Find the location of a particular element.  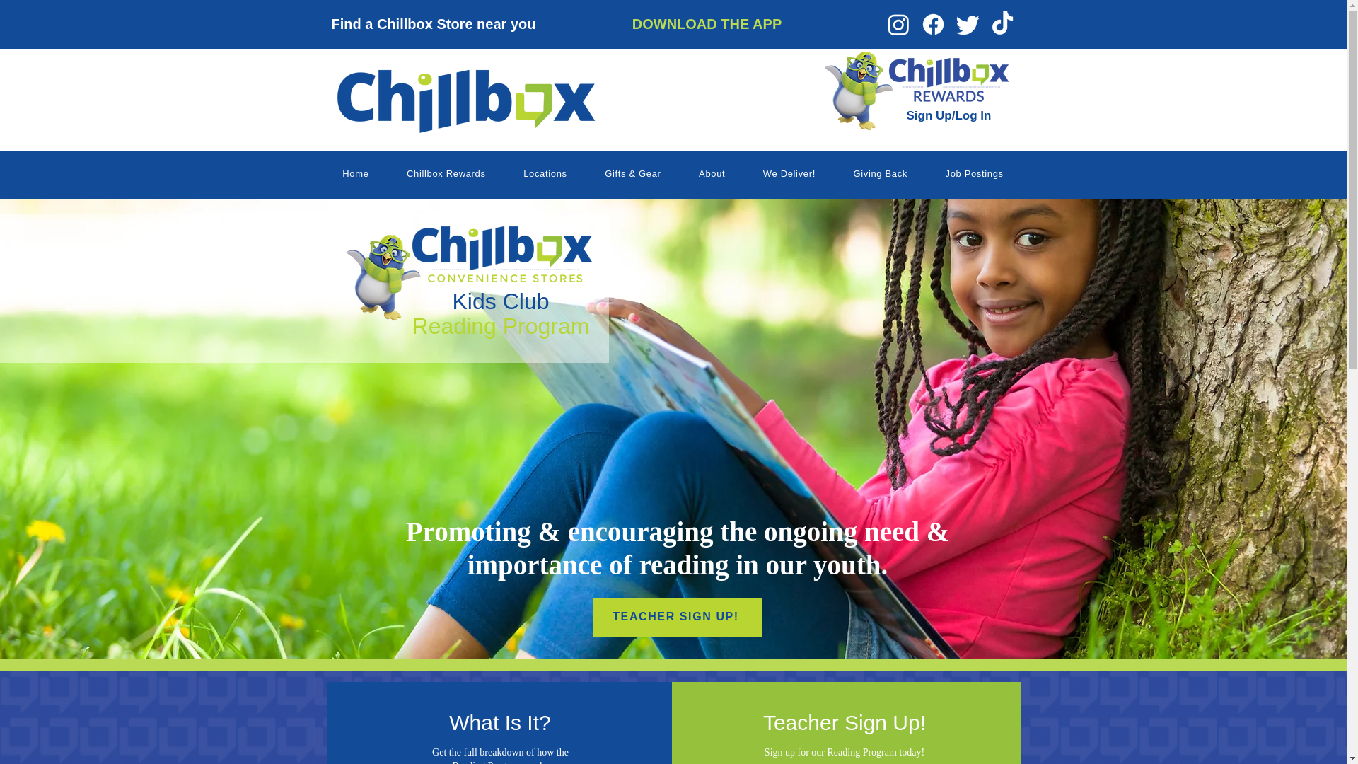

Home is located at coordinates (356, 173).